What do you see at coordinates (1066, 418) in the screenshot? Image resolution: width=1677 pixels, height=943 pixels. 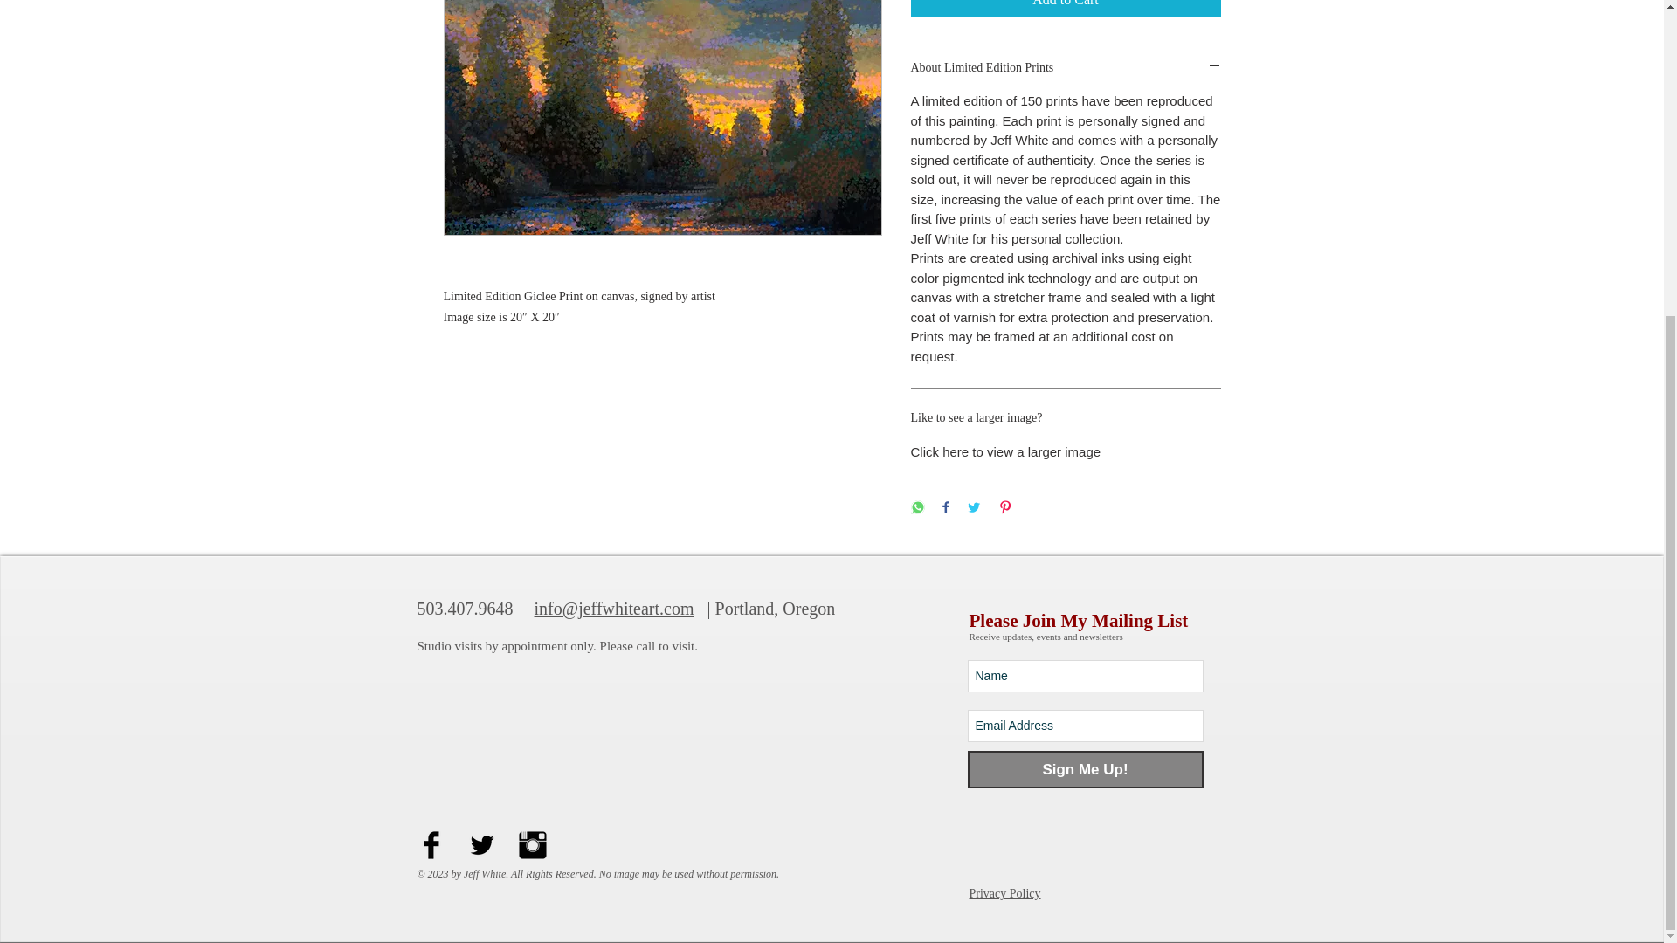 I see `Like to see a larger image?` at bounding box center [1066, 418].